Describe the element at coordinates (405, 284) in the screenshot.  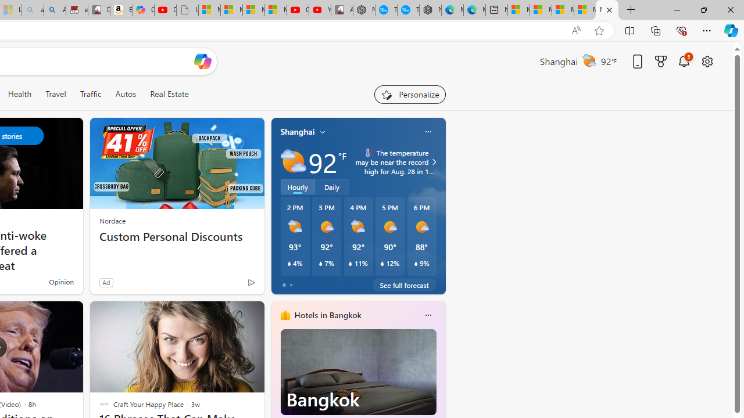
I see `See full forecast` at that location.